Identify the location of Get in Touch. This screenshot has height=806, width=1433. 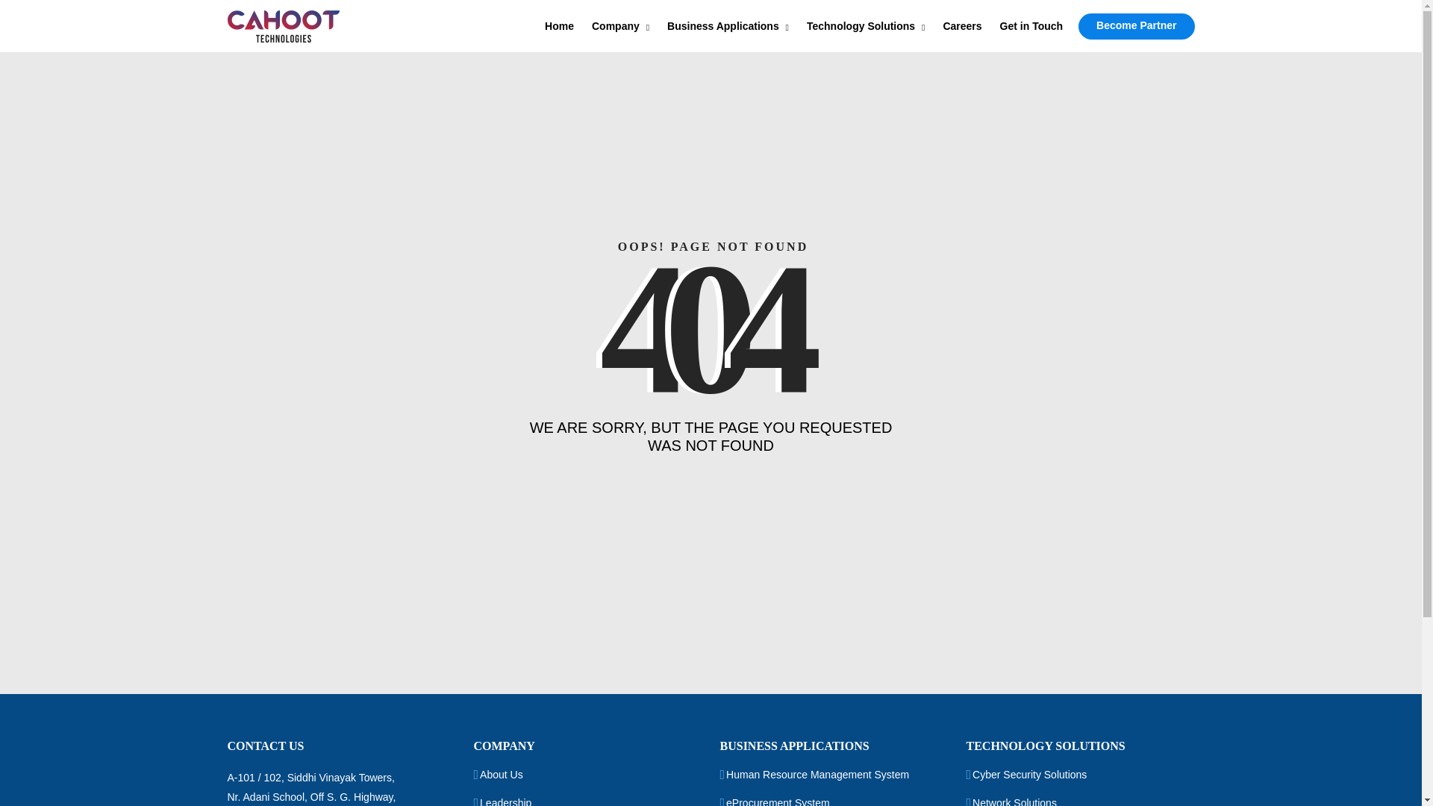
(1031, 25).